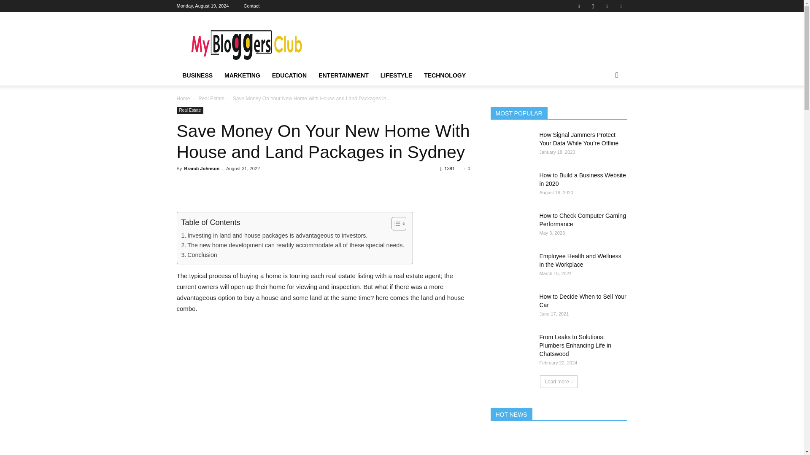  Describe the element at coordinates (248, 42) in the screenshot. I see `MyBloggerClub.com Logo` at that location.